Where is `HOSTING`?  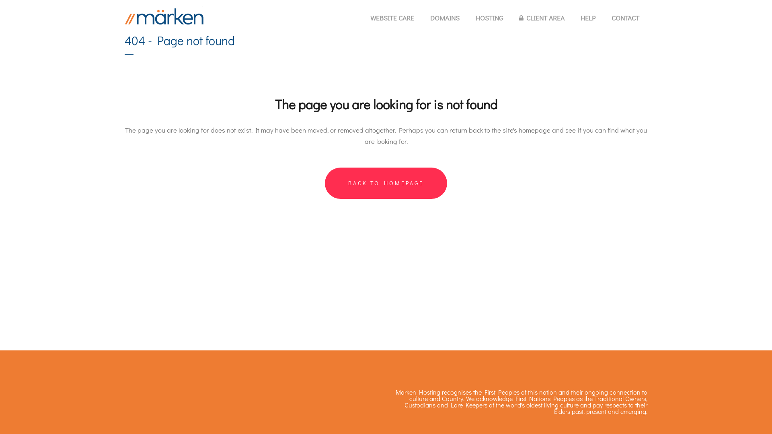 HOSTING is located at coordinates (489, 18).